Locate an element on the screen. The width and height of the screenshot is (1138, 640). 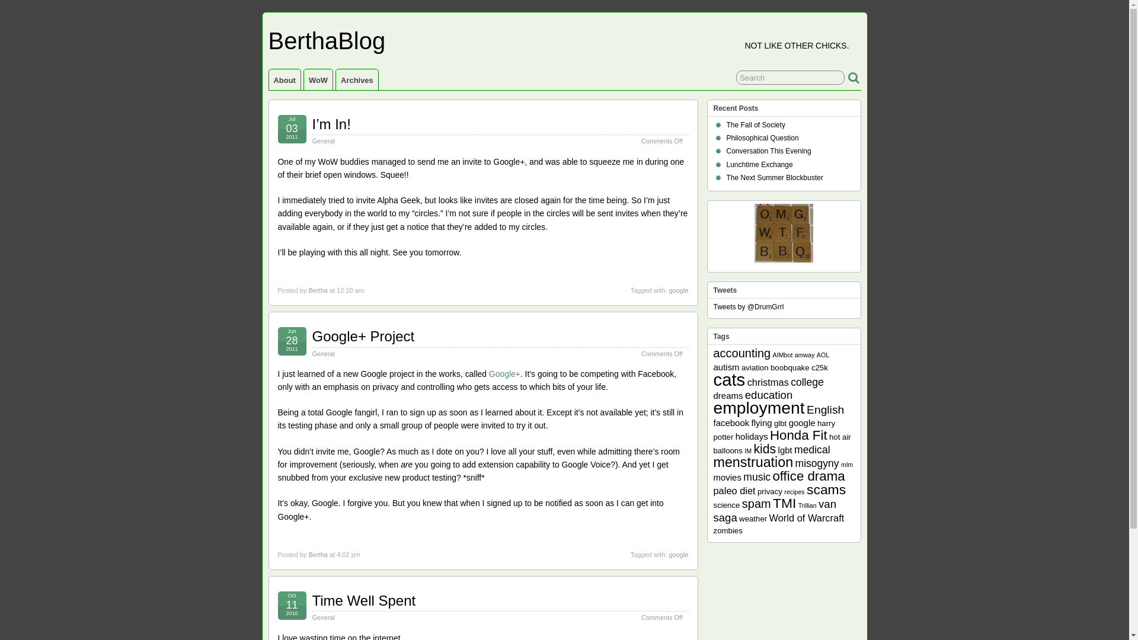
Search is located at coordinates (790, 77).